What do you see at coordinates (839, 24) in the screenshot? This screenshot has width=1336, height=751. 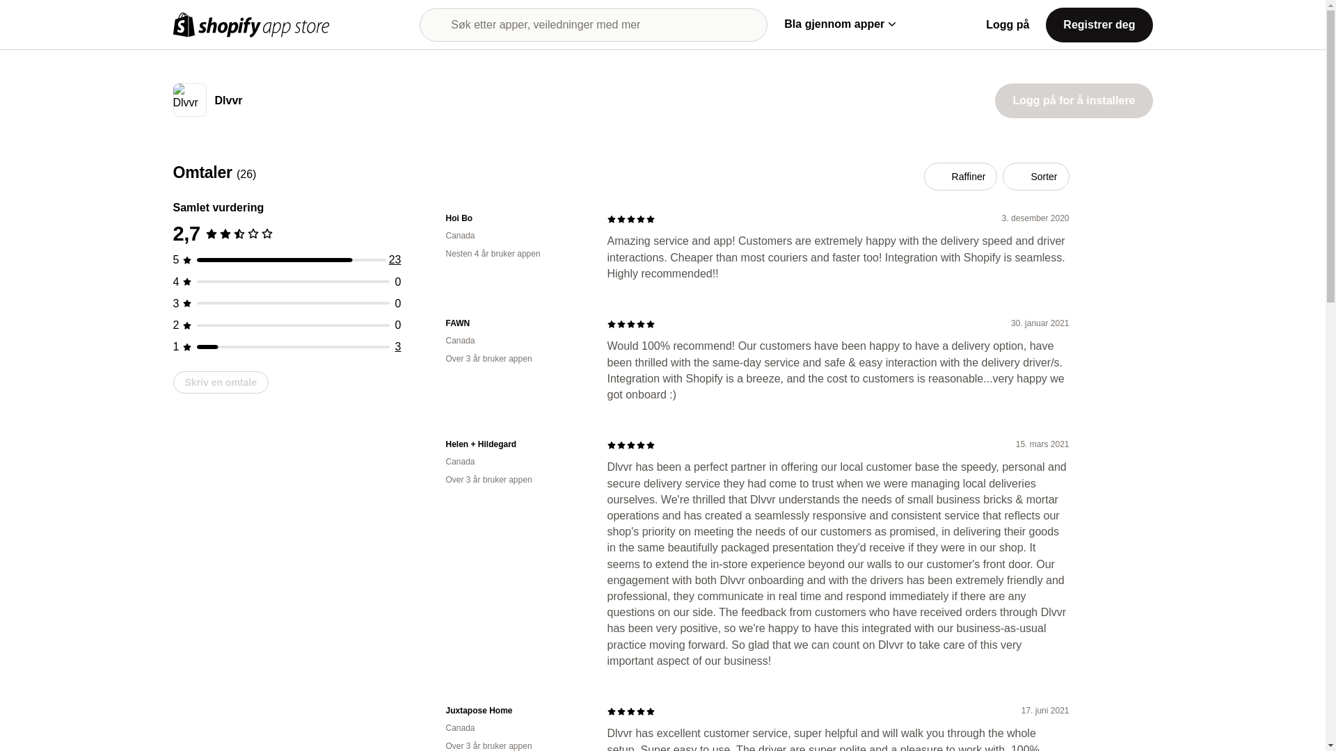 I see `Bla gjennom apper` at bounding box center [839, 24].